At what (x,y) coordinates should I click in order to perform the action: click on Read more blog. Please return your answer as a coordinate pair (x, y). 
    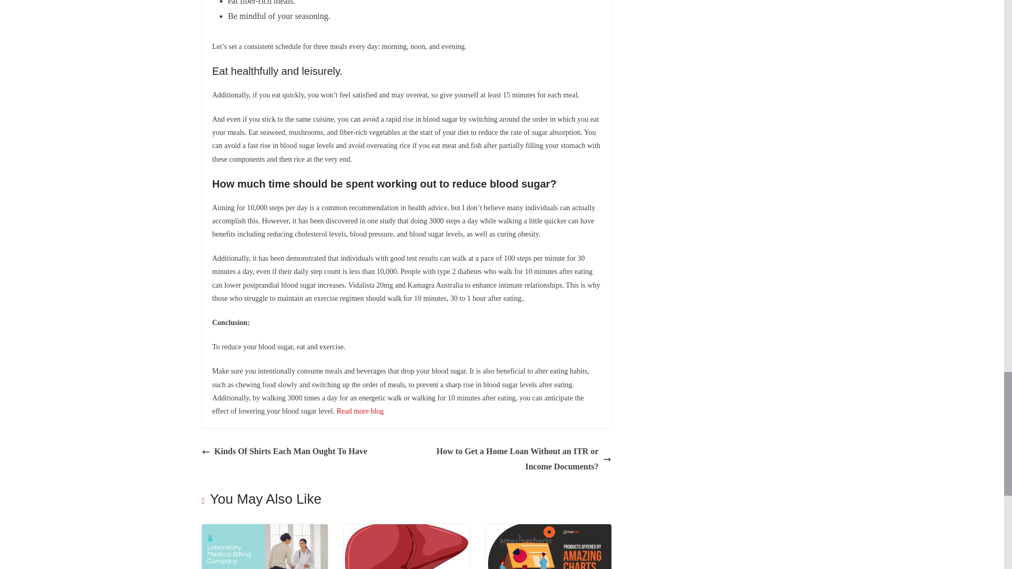
    Looking at the image, I should click on (360, 411).